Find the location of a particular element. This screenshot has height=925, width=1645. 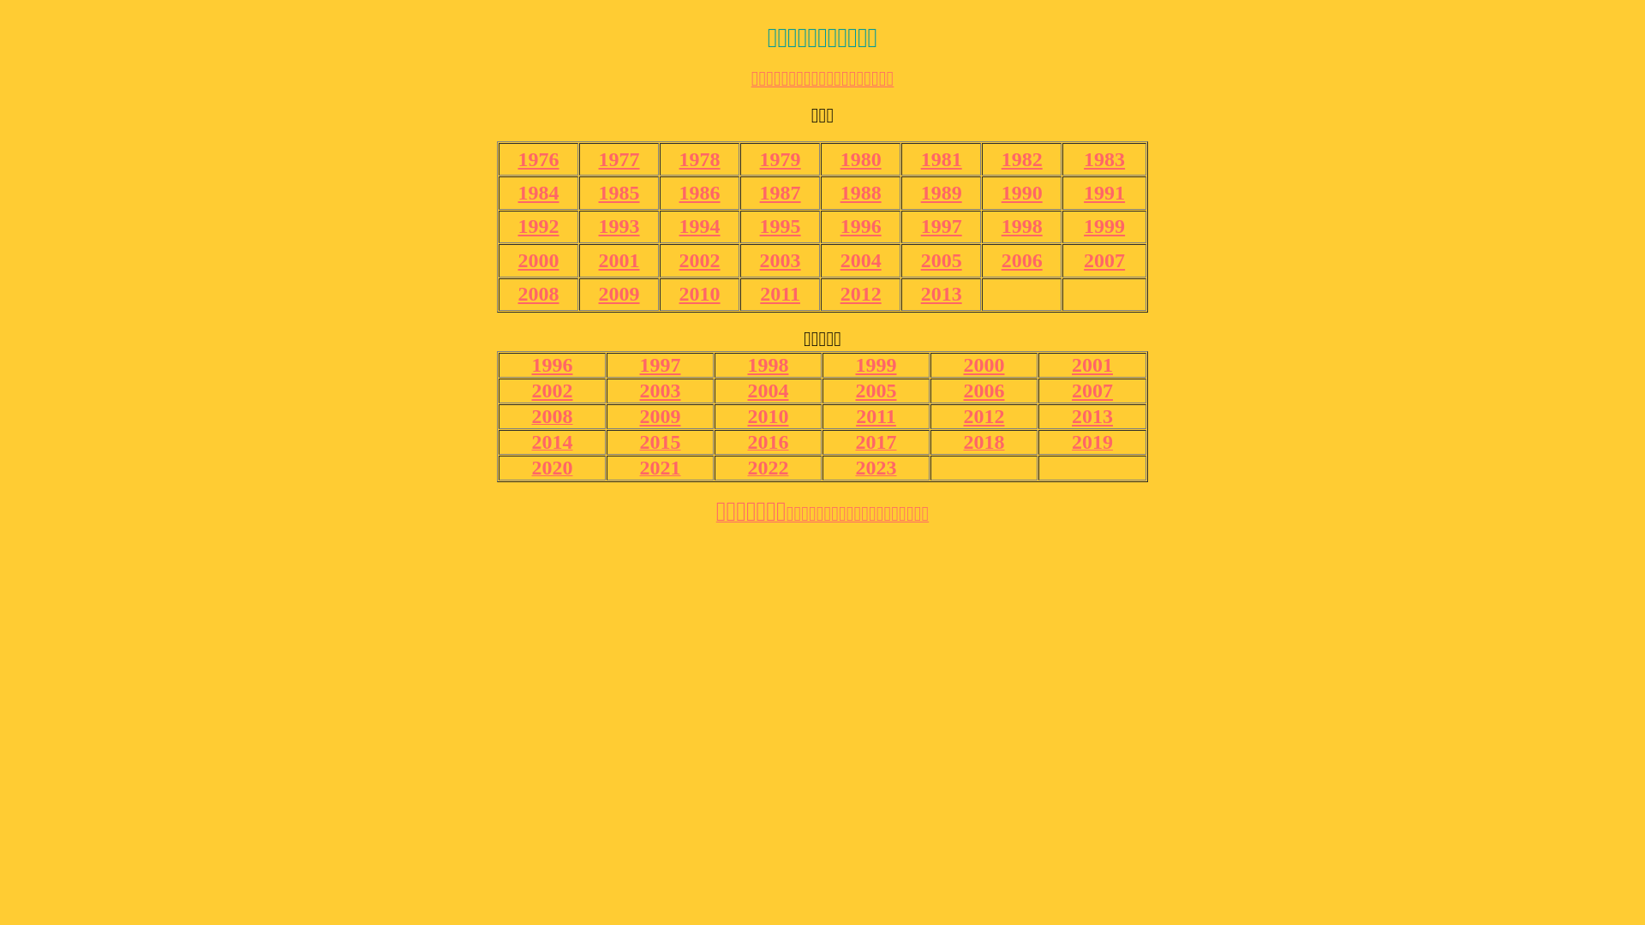

1978 is located at coordinates (700, 159).